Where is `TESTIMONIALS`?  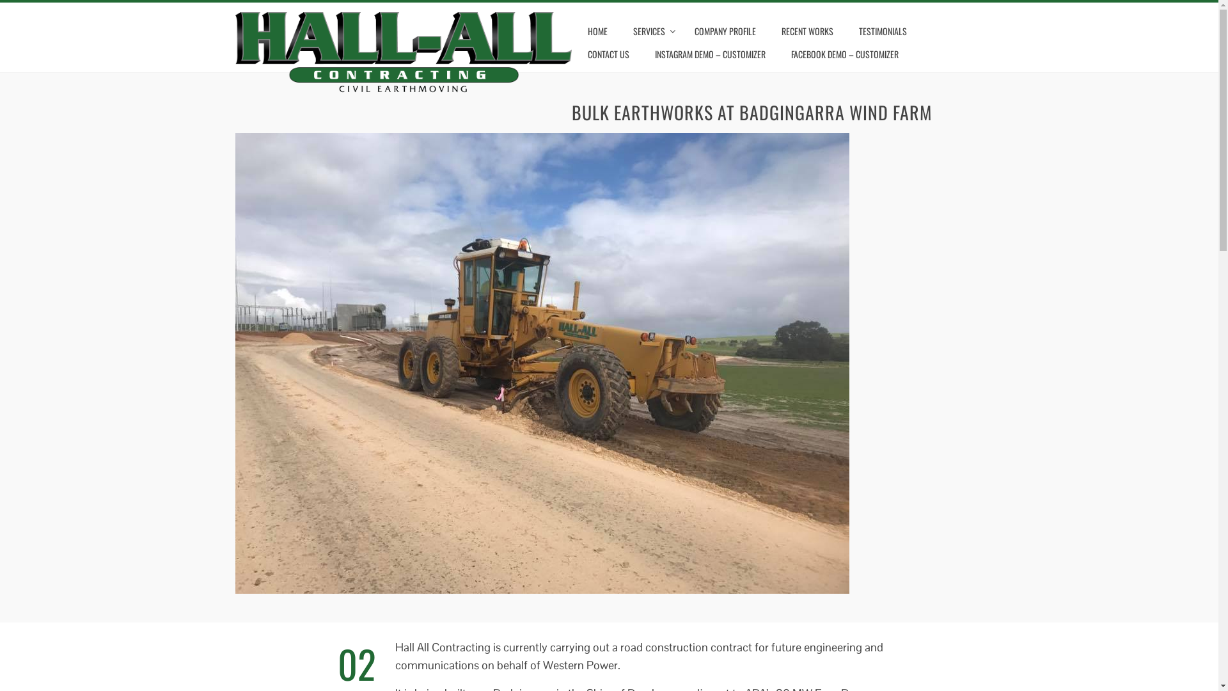
TESTIMONIALS is located at coordinates (883, 31).